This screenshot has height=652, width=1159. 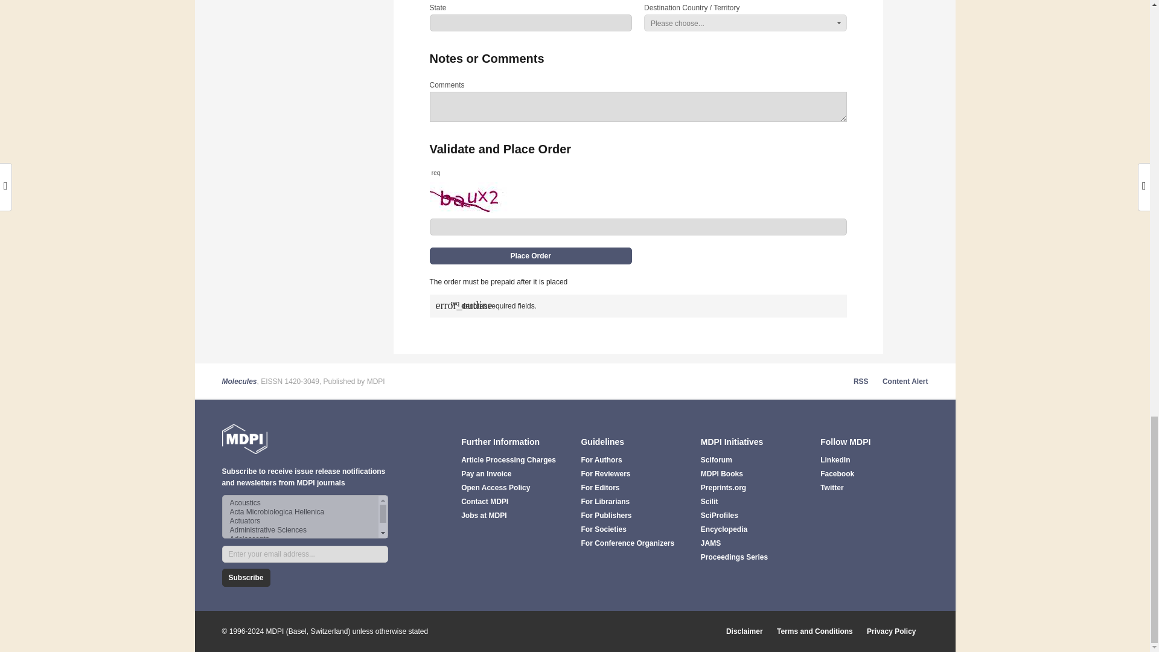 I want to click on captcha, so click(x=469, y=197).